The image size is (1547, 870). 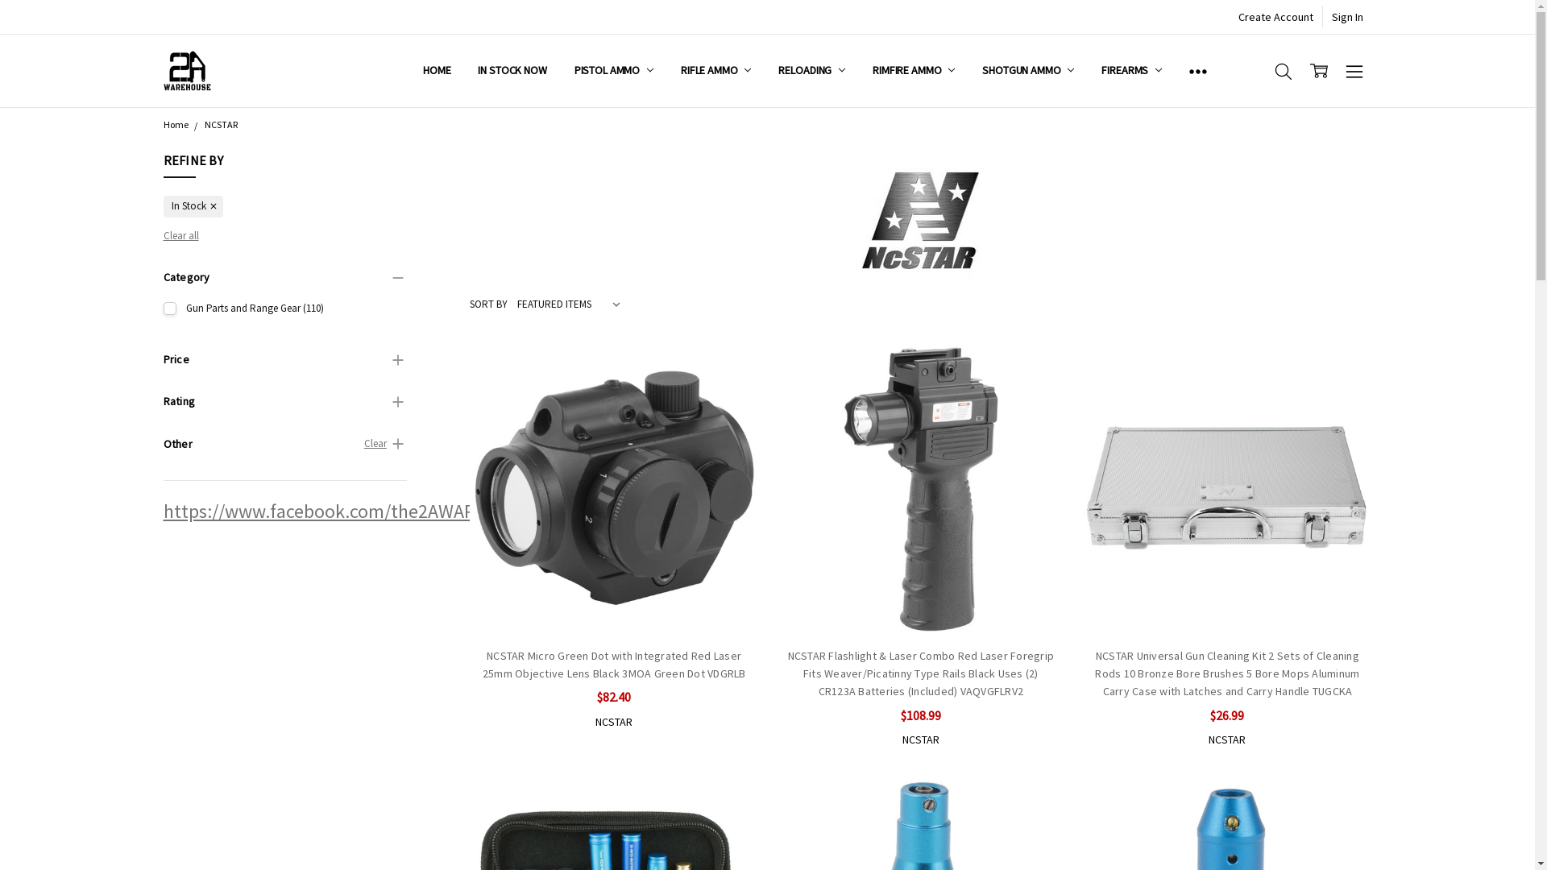 I want to click on Home, so click(x=176, y=124).